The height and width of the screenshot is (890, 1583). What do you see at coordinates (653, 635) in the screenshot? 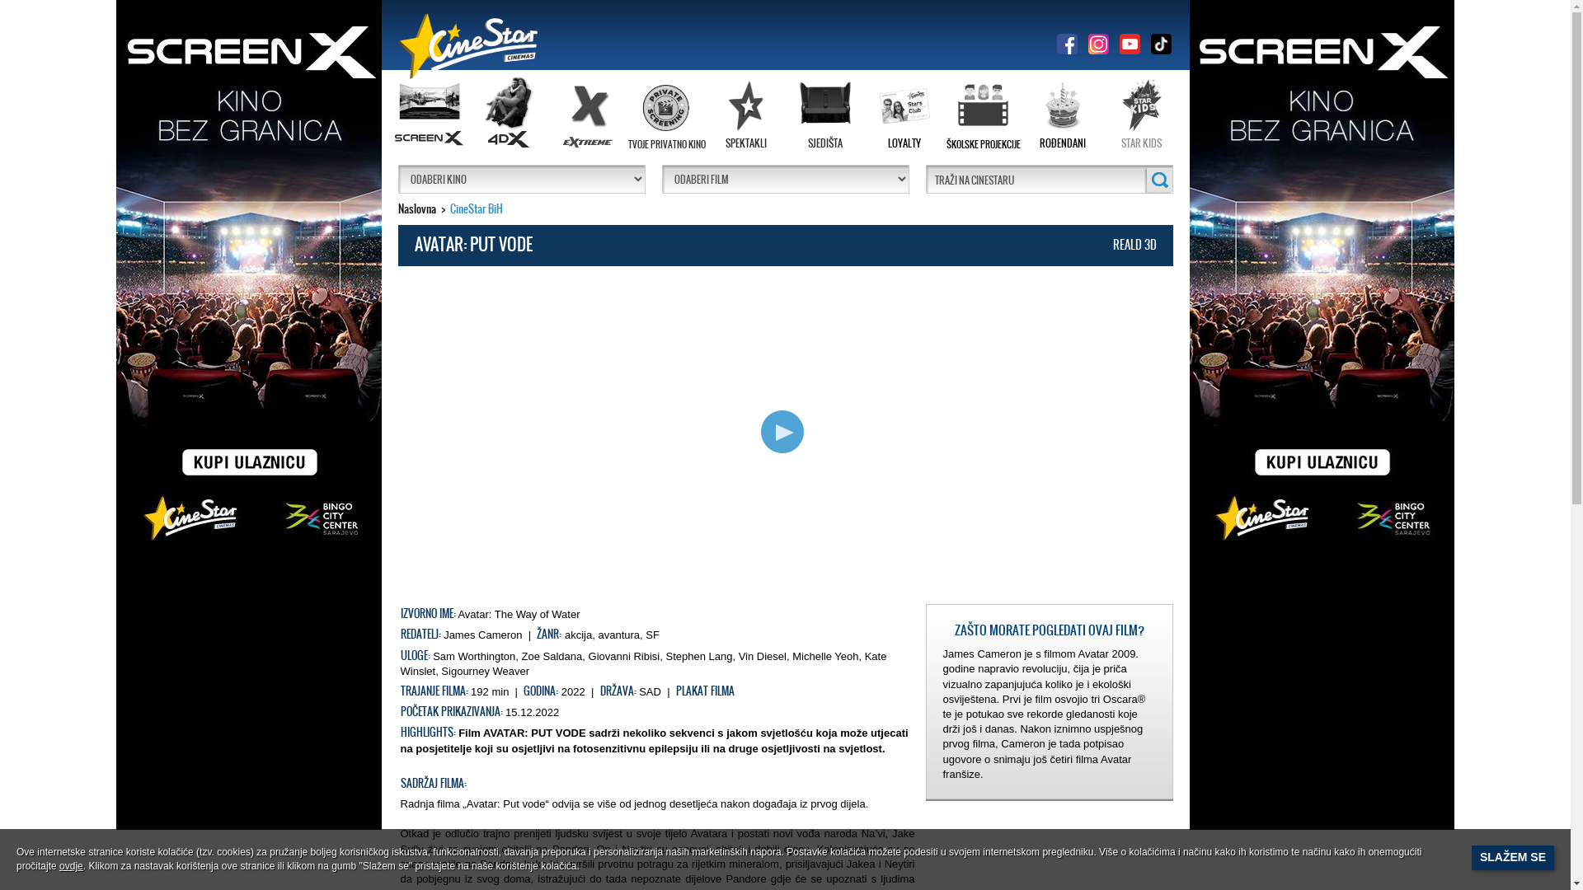
I see `SF` at bounding box center [653, 635].